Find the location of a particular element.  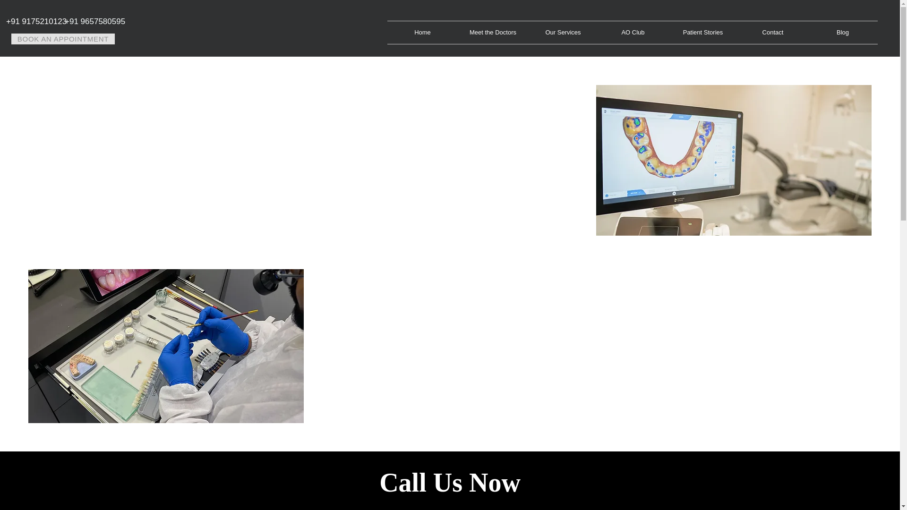

AO Club is located at coordinates (633, 32).